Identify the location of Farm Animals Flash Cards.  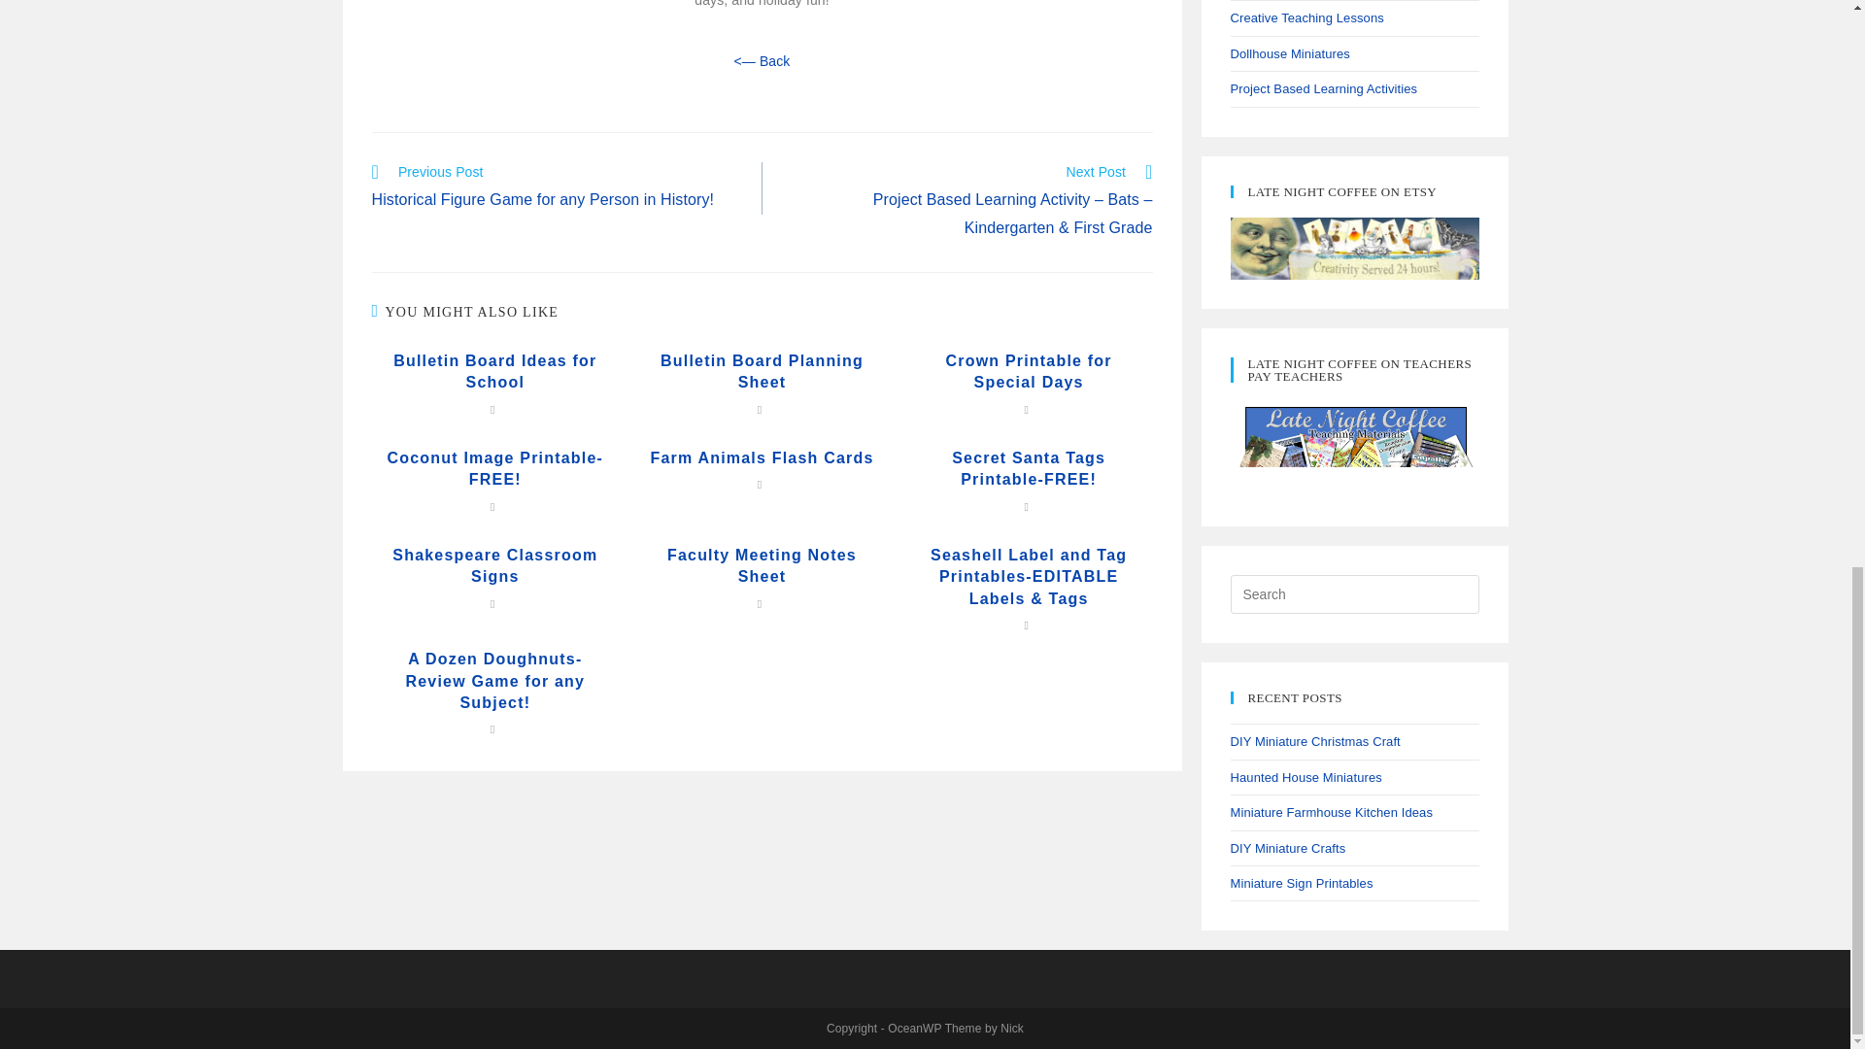
(762, 458).